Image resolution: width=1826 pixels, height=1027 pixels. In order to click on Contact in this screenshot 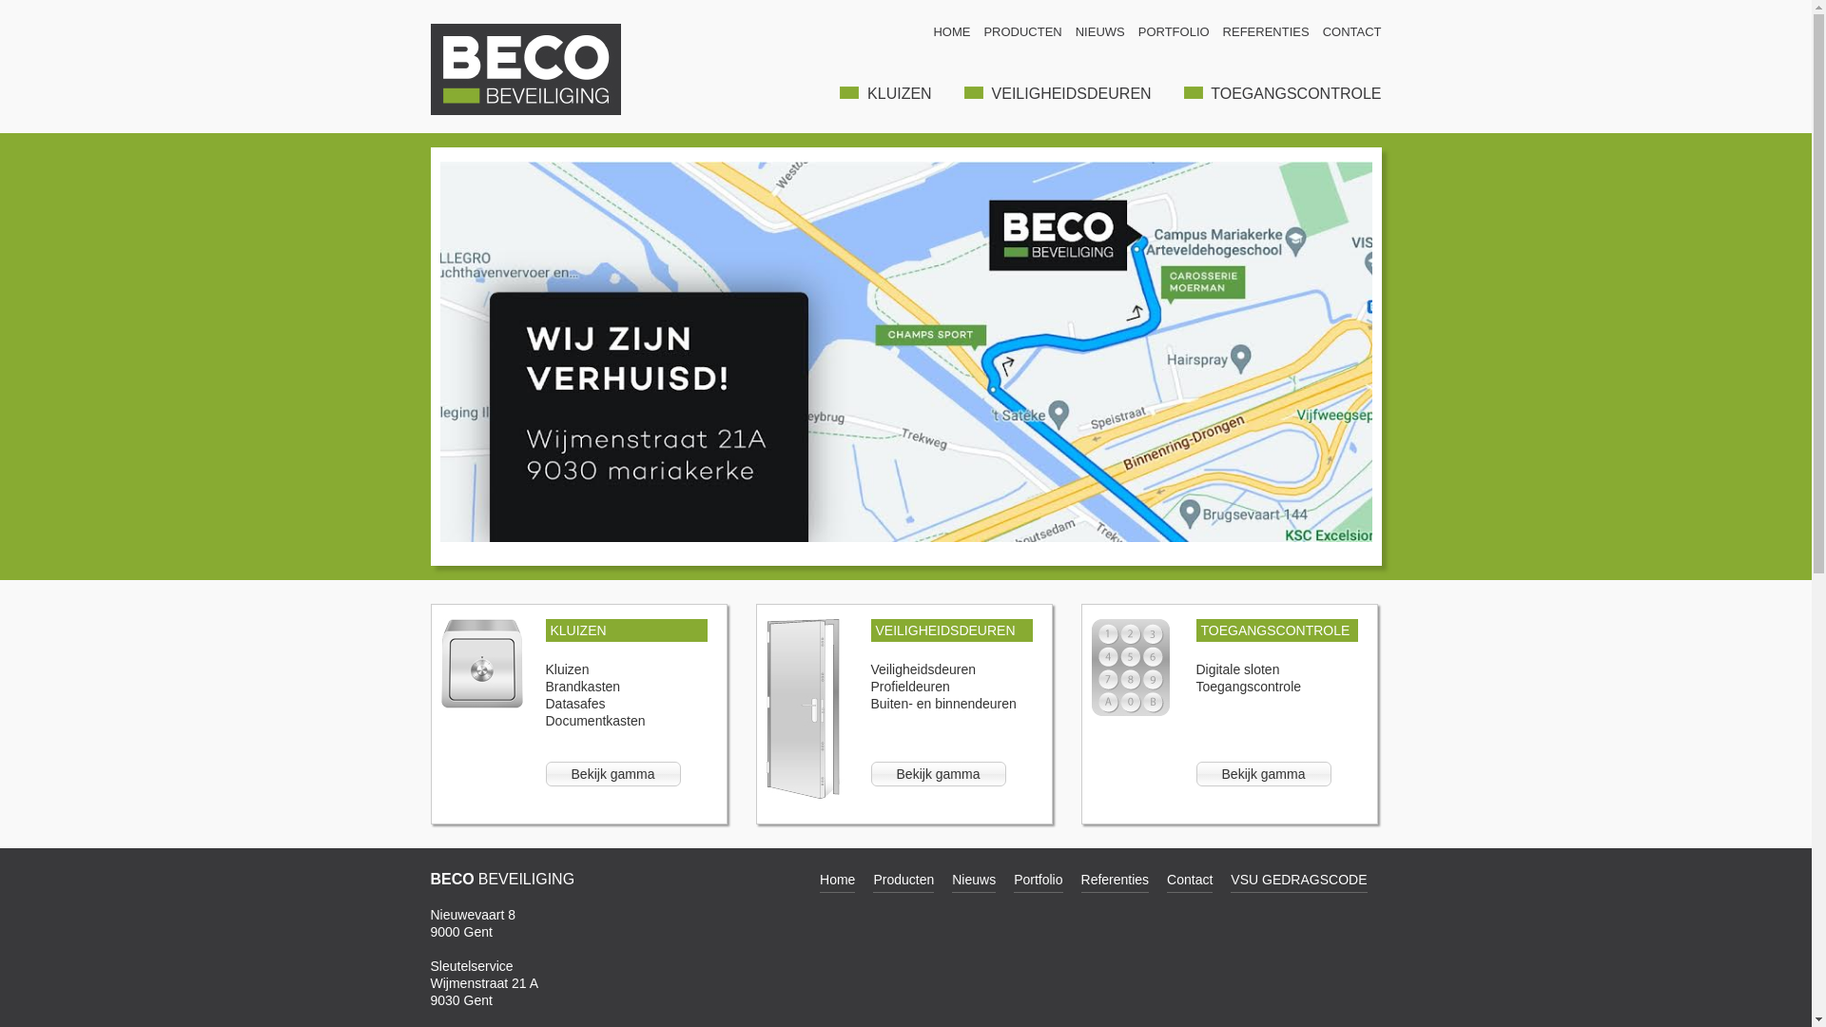, I will do `click(1190, 882)`.